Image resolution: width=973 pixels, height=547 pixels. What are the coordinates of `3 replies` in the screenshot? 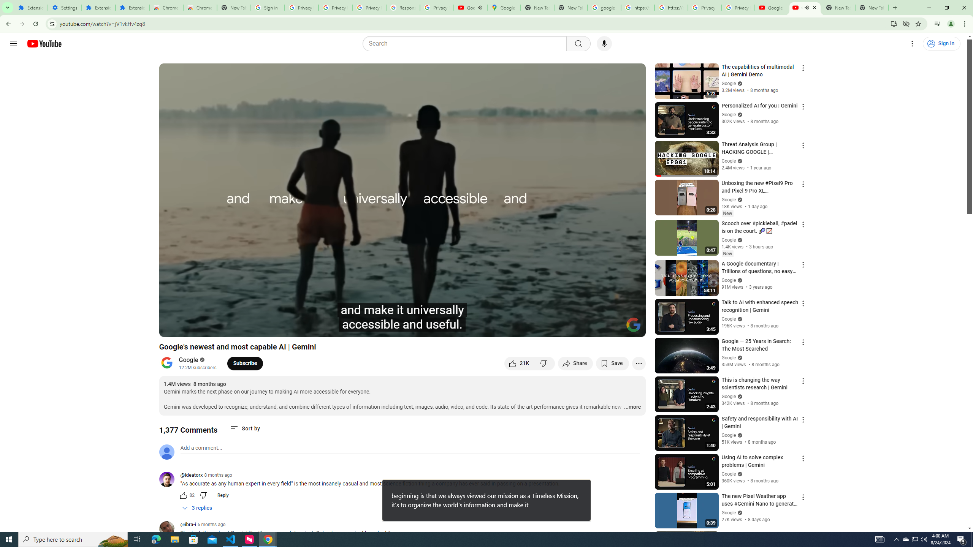 It's located at (198, 508).